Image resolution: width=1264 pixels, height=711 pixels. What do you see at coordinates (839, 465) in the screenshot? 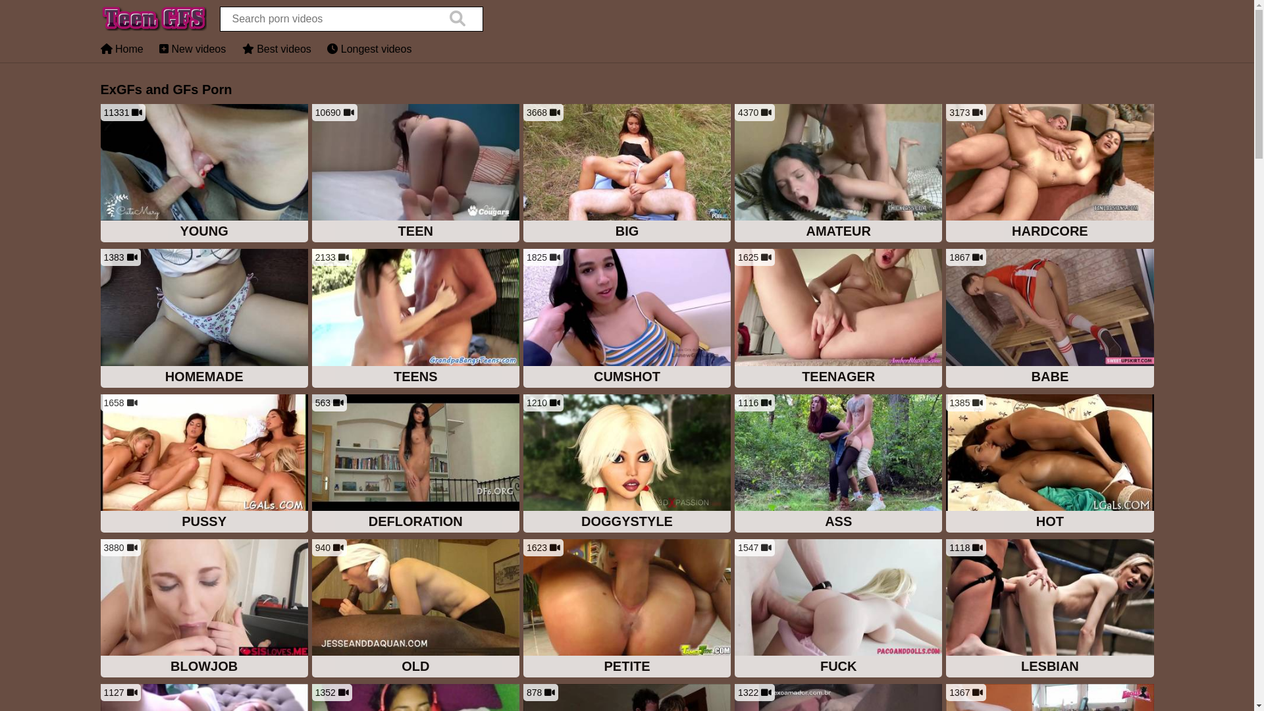
I see `1116
ASS` at bounding box center [839, 465].